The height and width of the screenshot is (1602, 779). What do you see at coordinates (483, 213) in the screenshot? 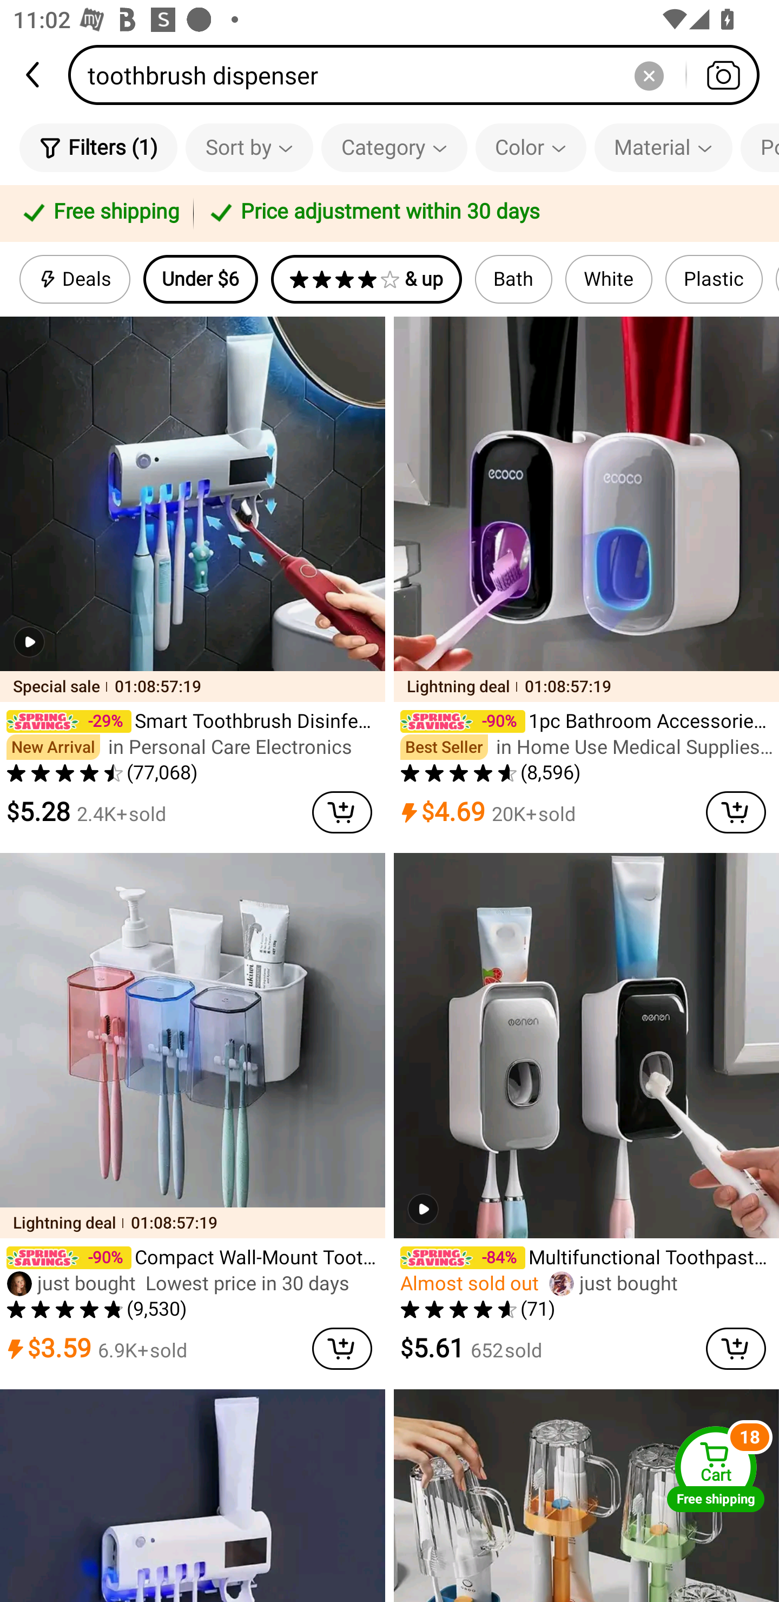
I see `Price adjustment within 30 days` at bounding box center [483, 213].